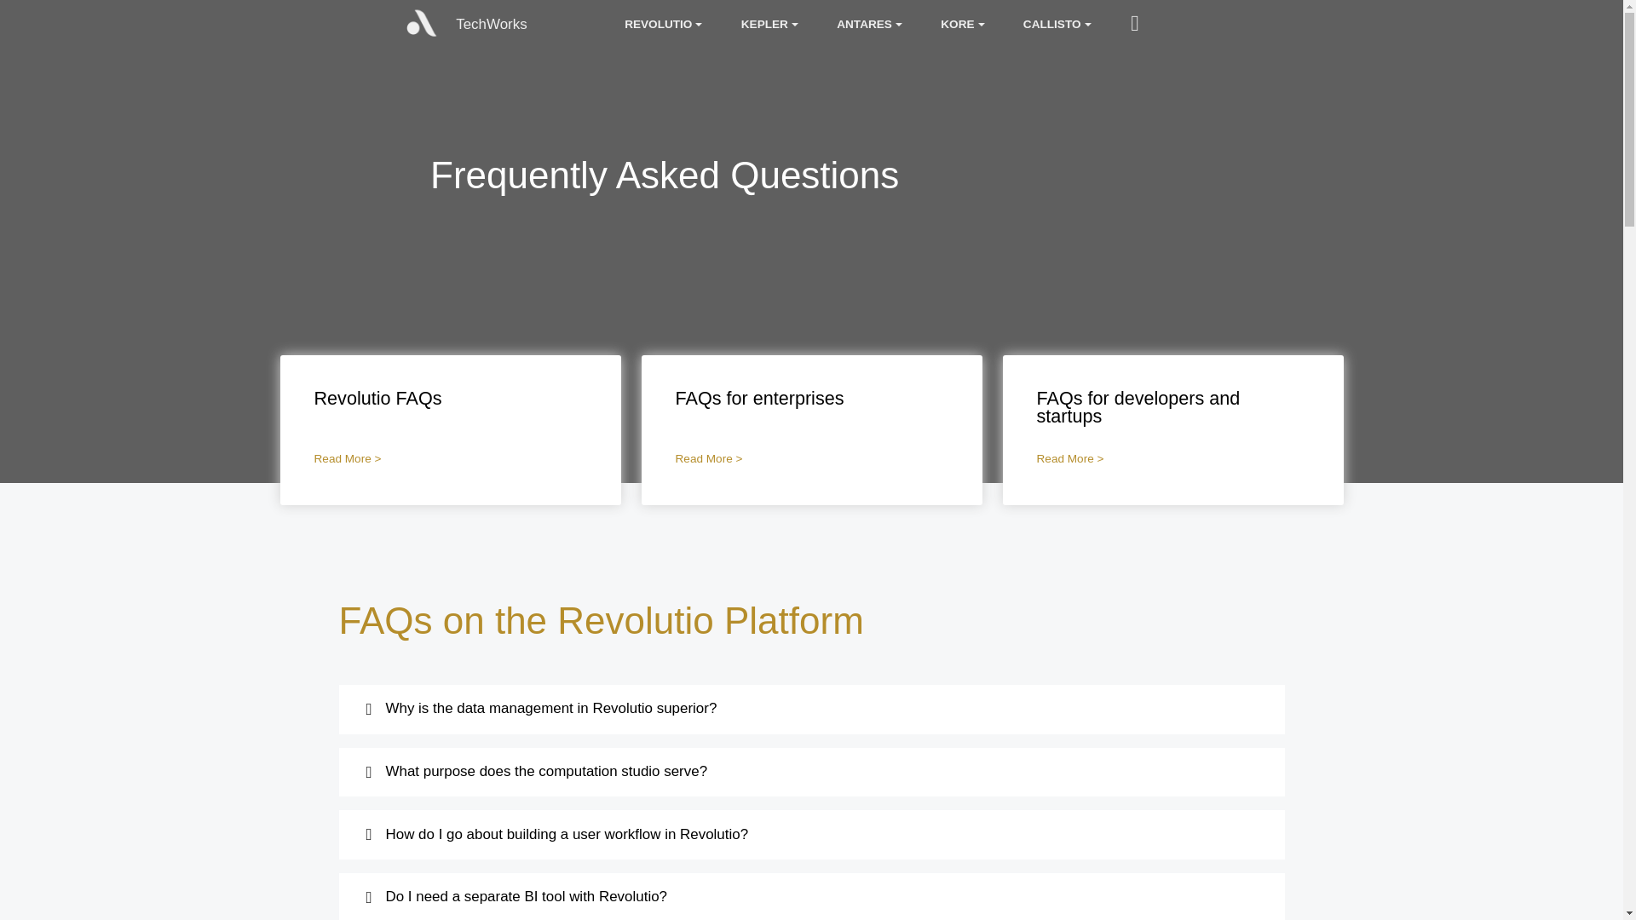  Describe the element at coordinates (377, 397) in the screenshot. I see `Revolutio FAQs` at that location.